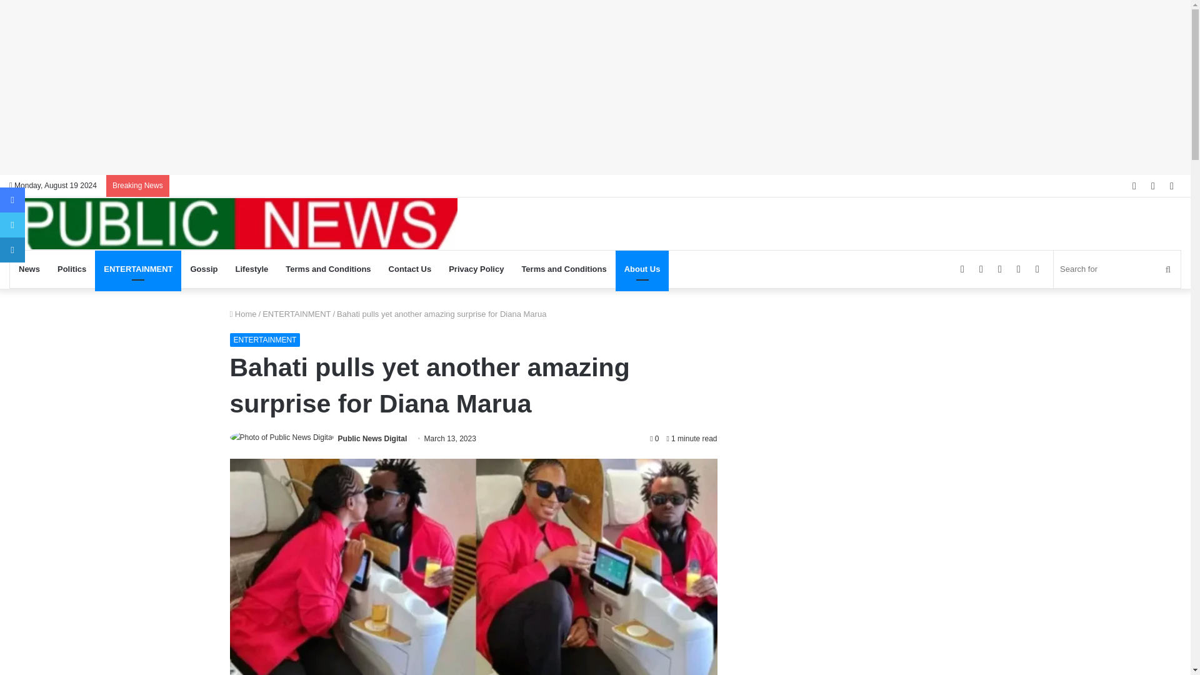 This screenshot has width=1200, height=675. What do you see at coordinates (204, 269) in the screenshot?
I see `Gossip` at bounding box center [204, 269].